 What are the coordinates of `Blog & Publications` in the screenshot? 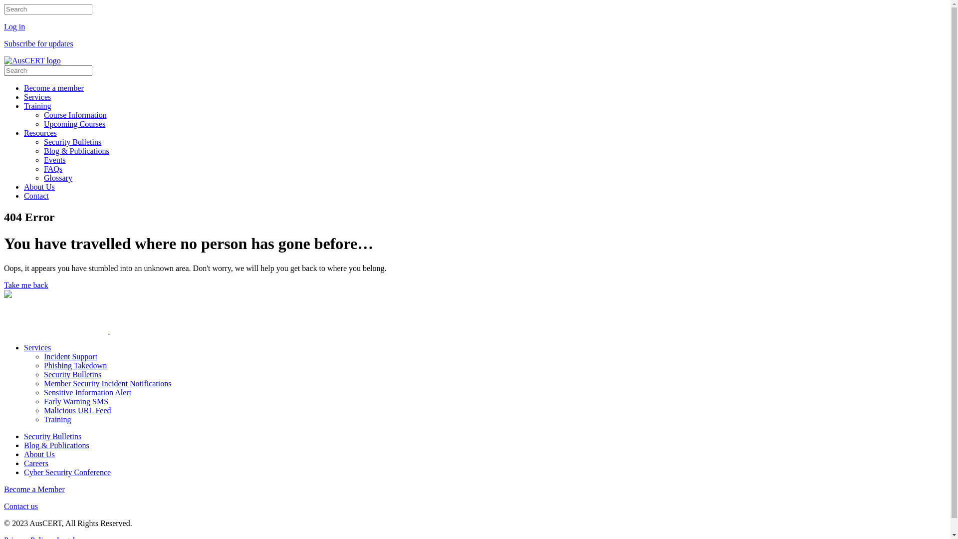 It's located at (57, 445).